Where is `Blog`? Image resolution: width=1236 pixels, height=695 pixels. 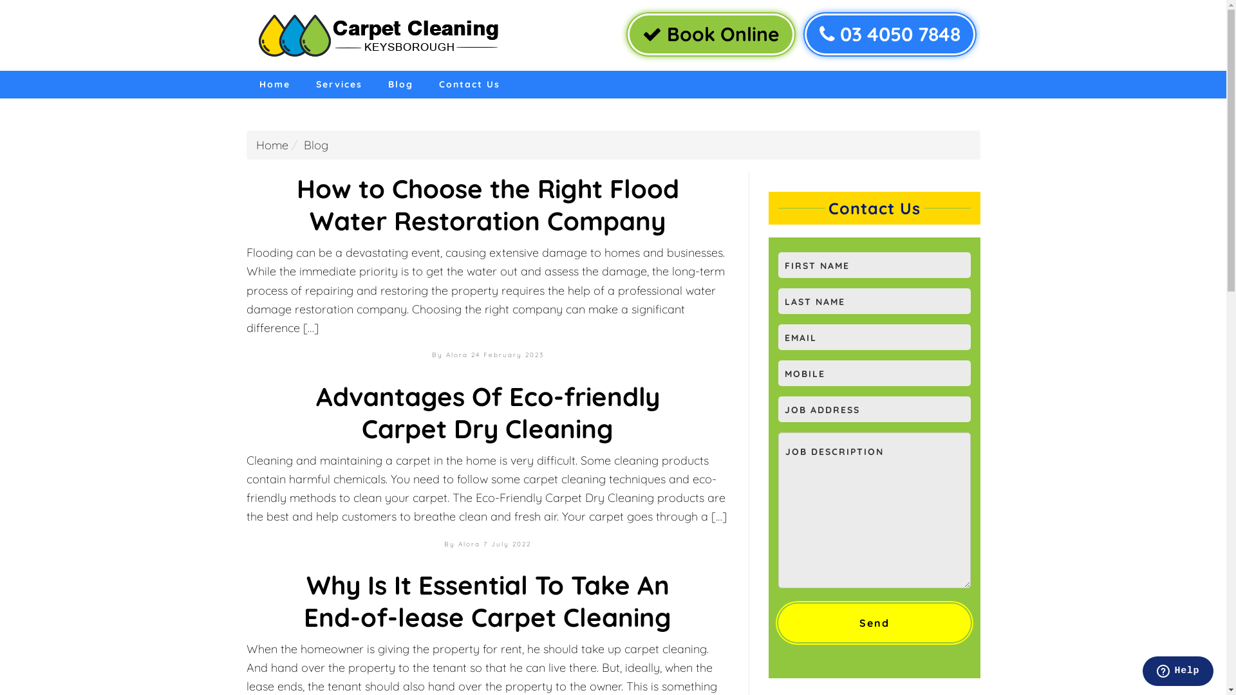 Blog is located at coordinates (316, 145).